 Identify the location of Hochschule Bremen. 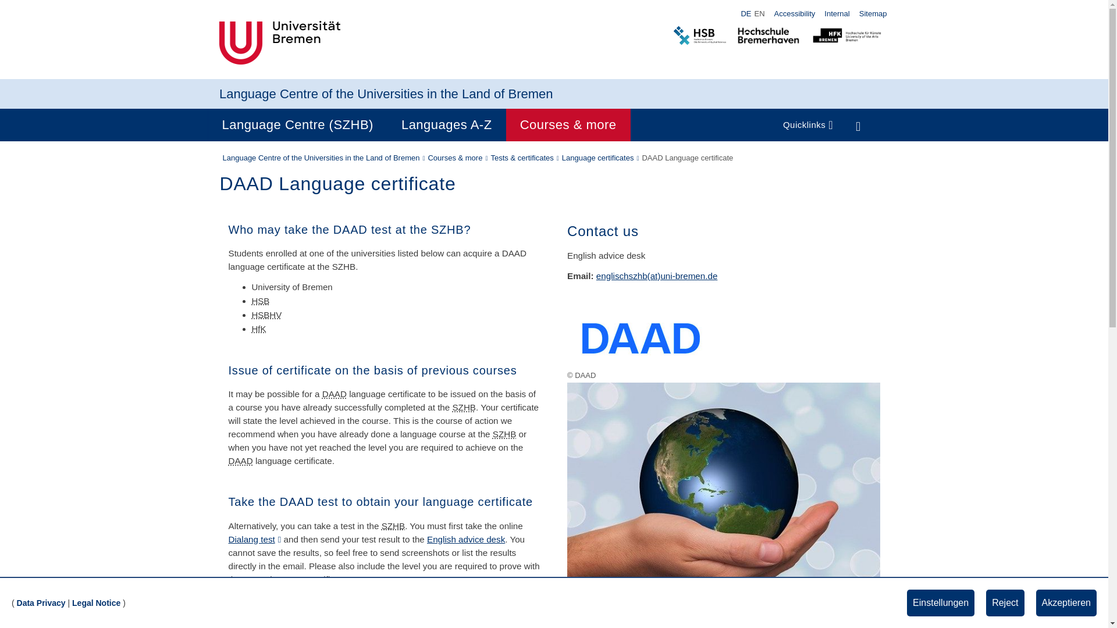
(260, 300).